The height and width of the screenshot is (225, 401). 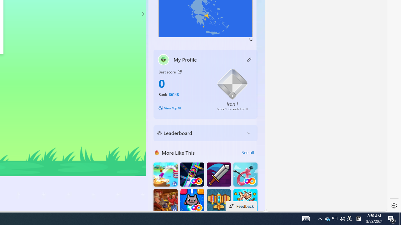 I want to click on Saloon Robbery, so click(x=165, y=201).